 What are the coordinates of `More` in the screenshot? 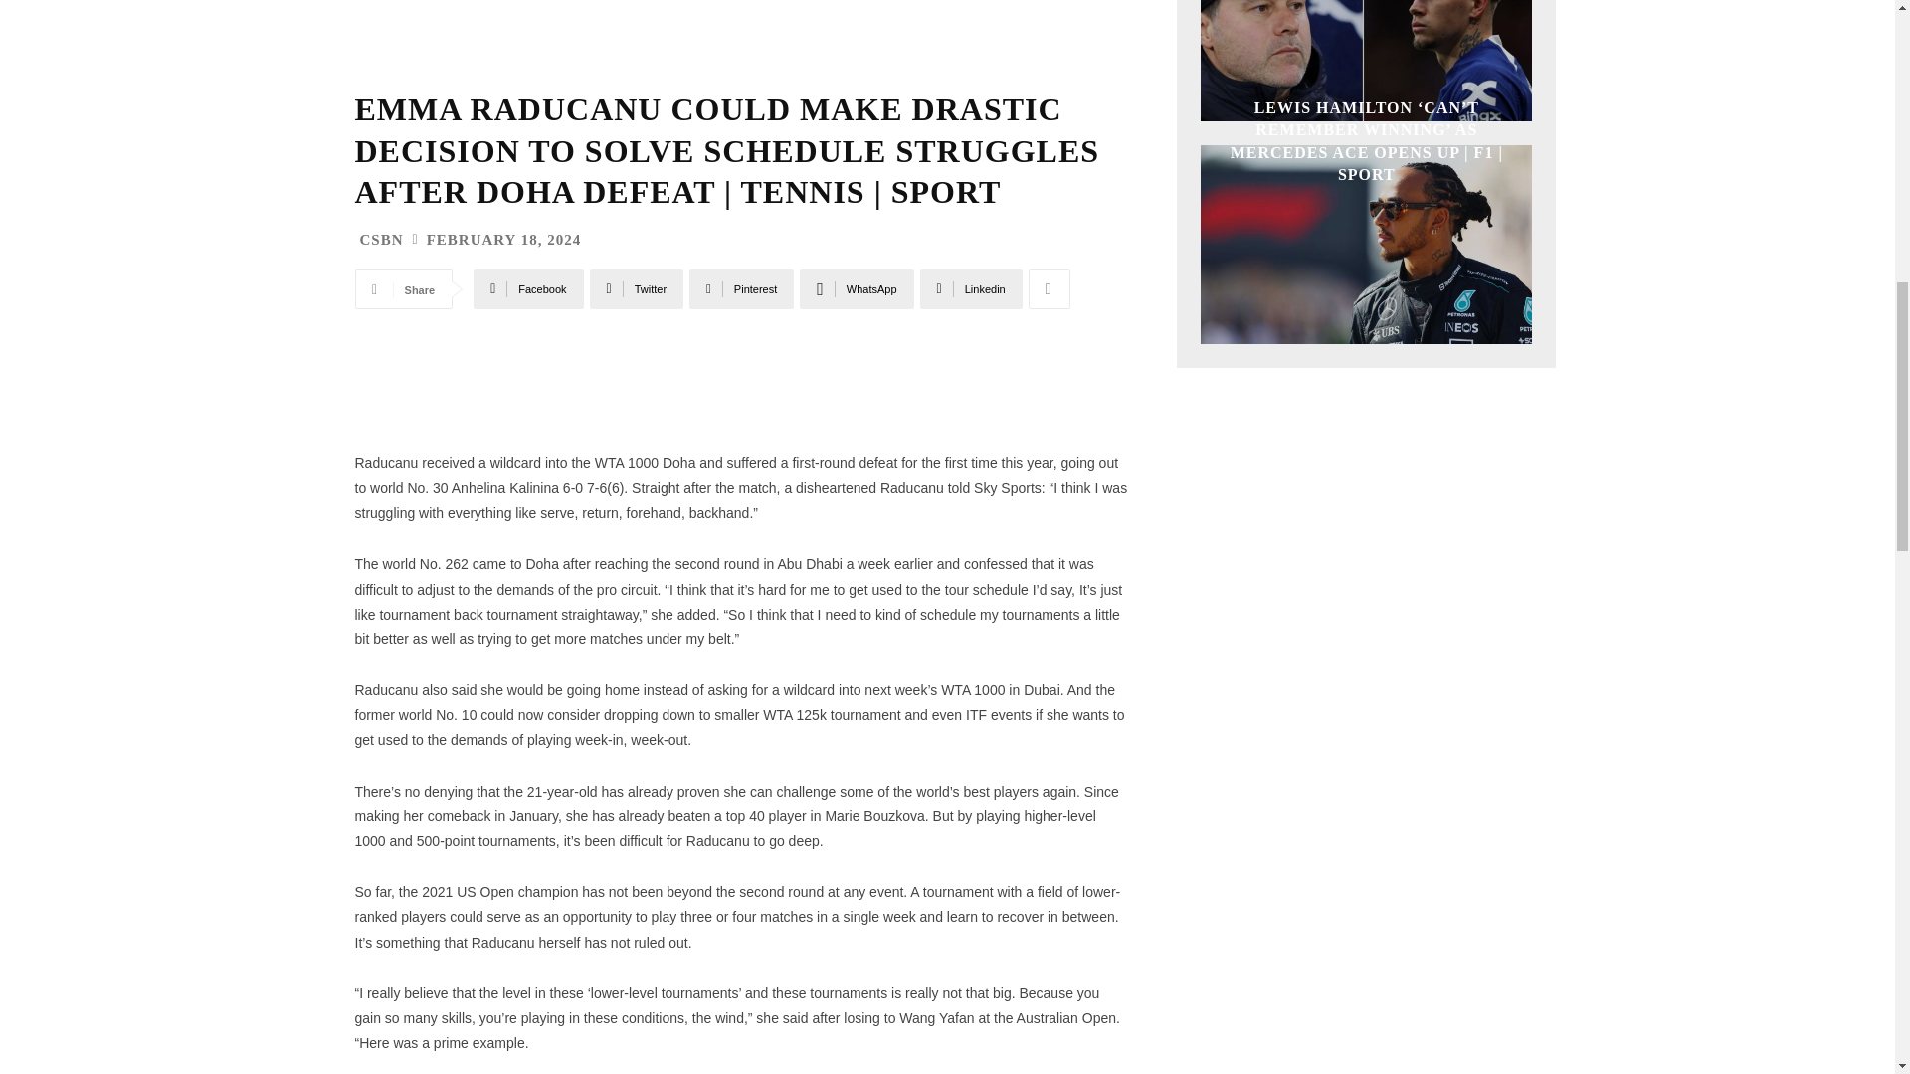 It's located at (1049, 289).